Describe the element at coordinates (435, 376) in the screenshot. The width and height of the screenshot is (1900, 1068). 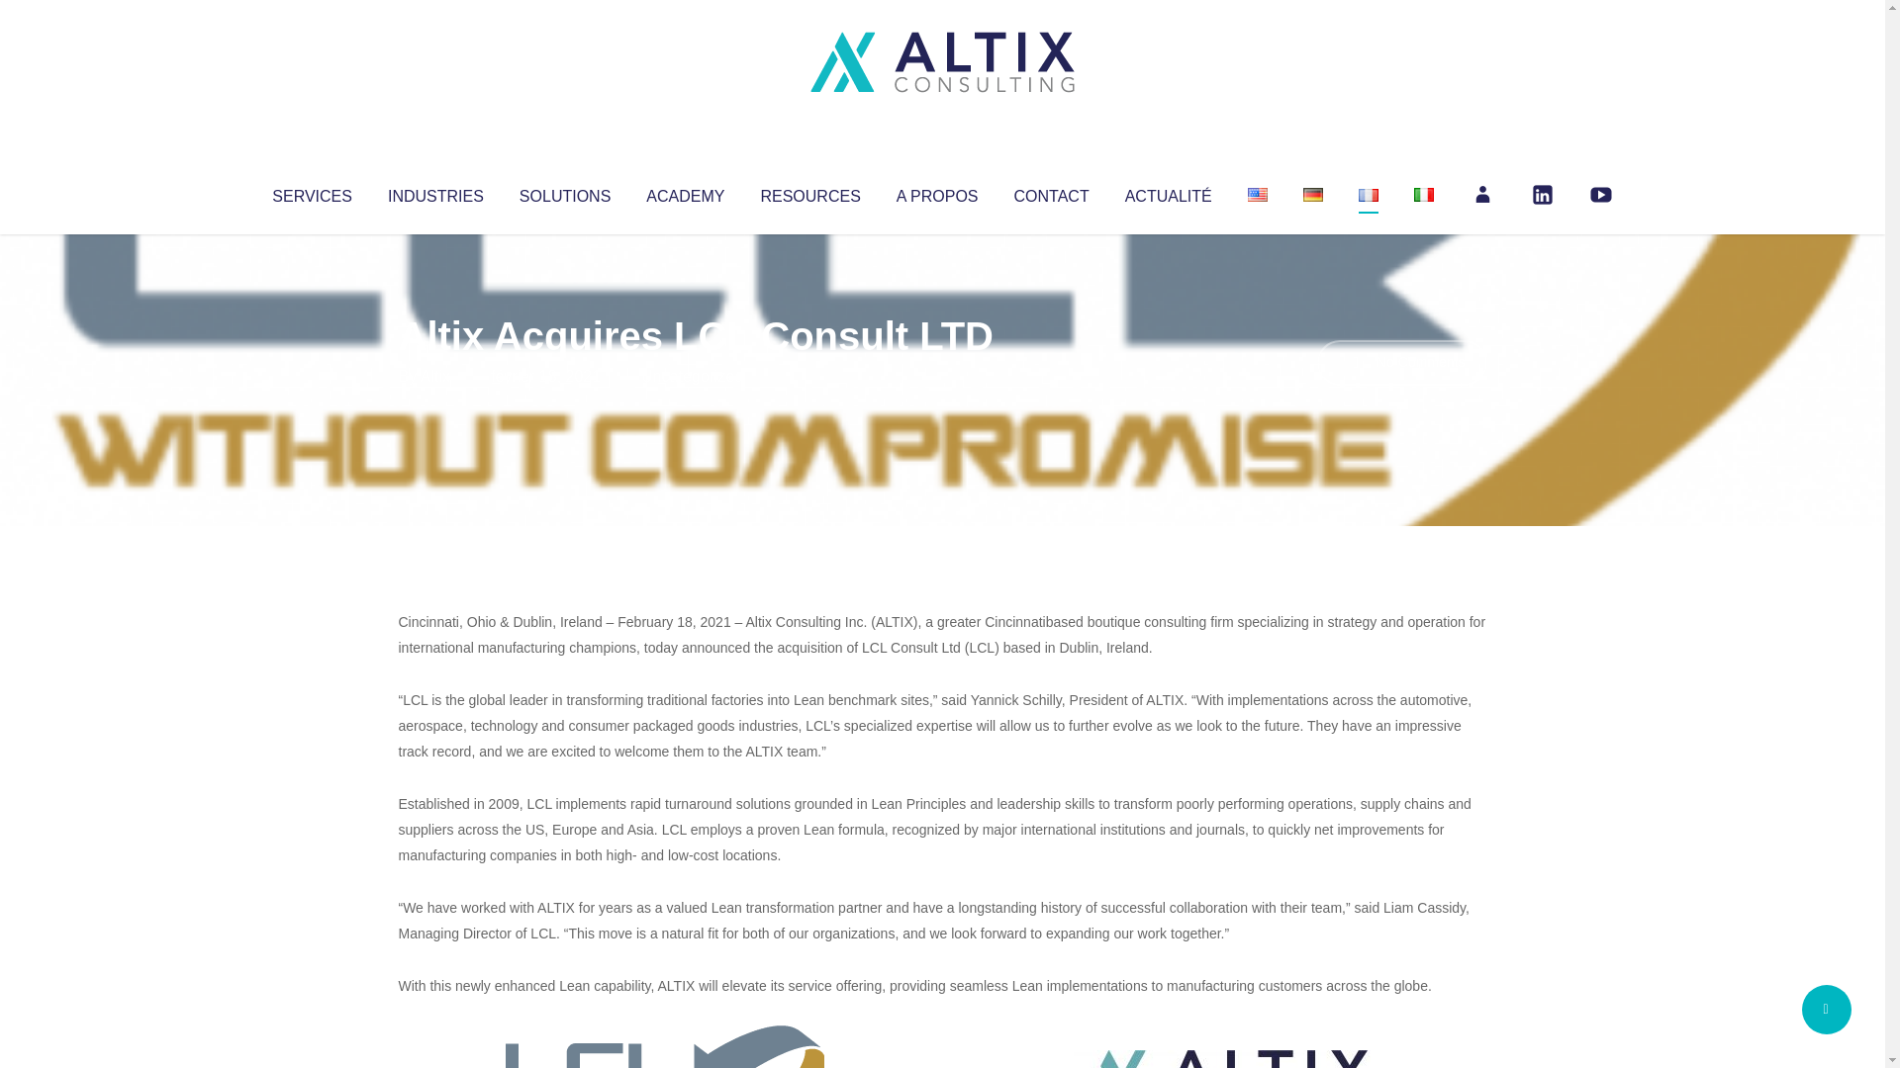
I see `Altix` at that location.